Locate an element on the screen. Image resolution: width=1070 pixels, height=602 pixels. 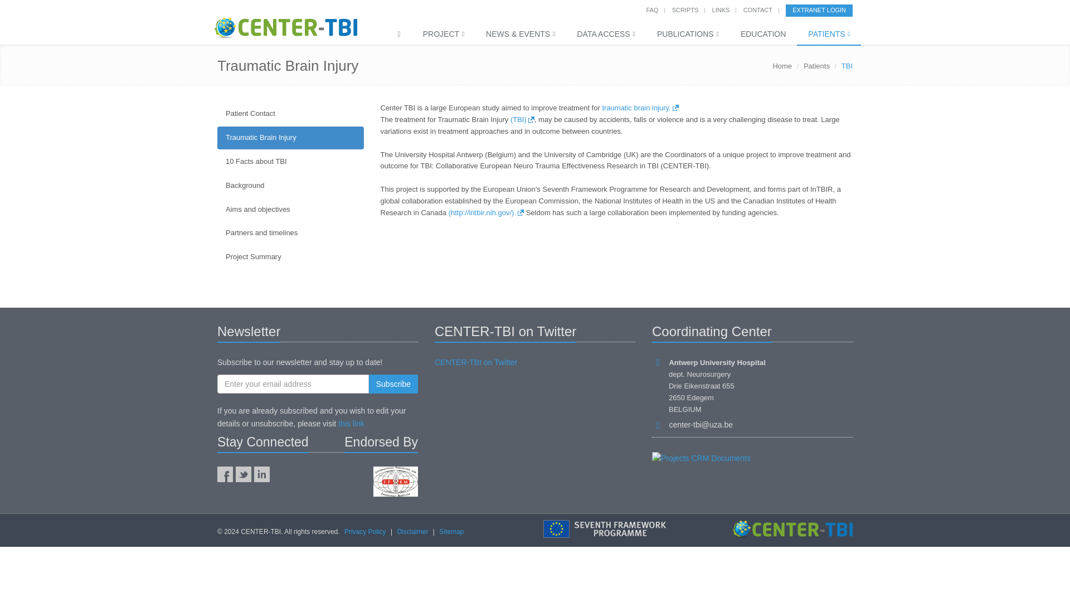
PROJECT is located at coordinates (444, 35).